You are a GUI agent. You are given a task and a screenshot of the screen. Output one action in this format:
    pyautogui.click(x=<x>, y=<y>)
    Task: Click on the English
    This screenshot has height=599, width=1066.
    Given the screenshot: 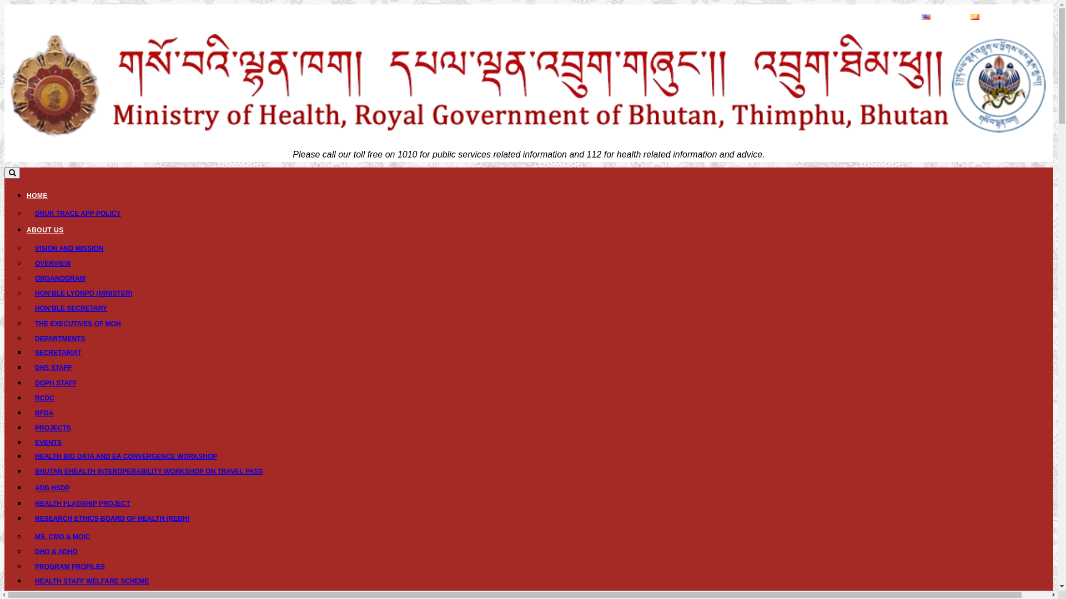 What is the action you would take?
    pyautogui.click(x=939, y=17)
    